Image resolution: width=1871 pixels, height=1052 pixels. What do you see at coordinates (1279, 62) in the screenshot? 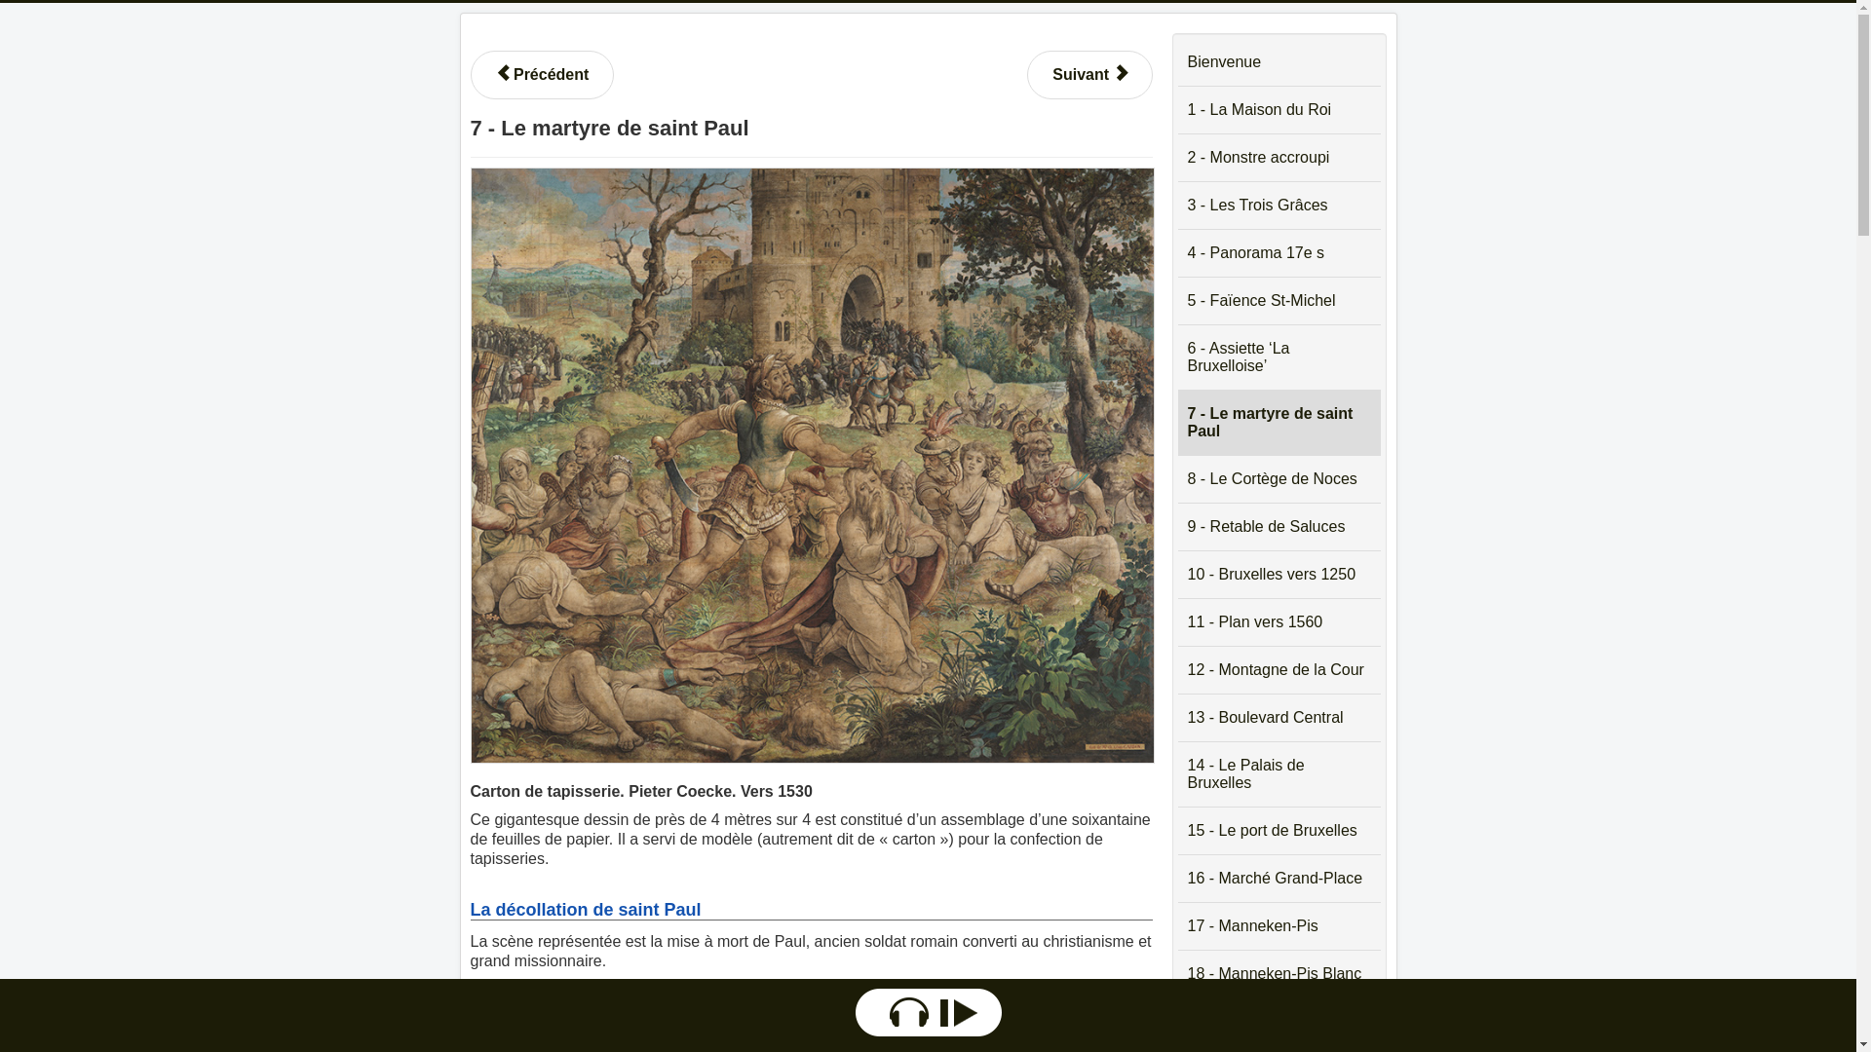
I see `Bienvenue` at bounding box center [1279, 62].